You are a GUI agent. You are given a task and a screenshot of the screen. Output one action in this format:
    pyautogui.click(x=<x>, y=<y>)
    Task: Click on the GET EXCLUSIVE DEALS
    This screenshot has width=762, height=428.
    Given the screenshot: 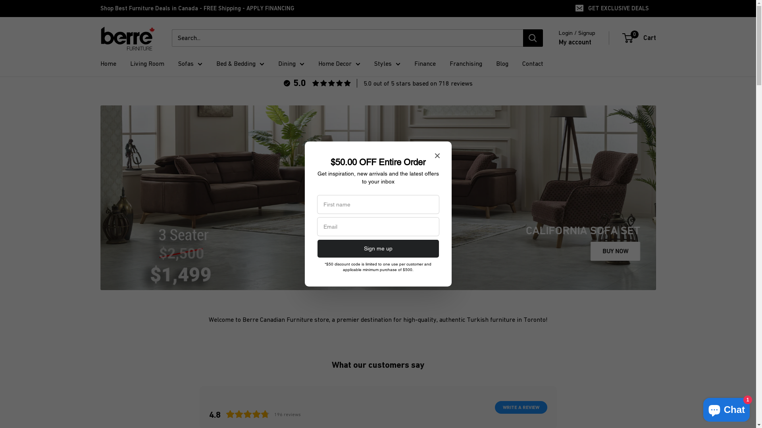 What is the action you would take?
    pyautogui.click(x=612, y=8)
    